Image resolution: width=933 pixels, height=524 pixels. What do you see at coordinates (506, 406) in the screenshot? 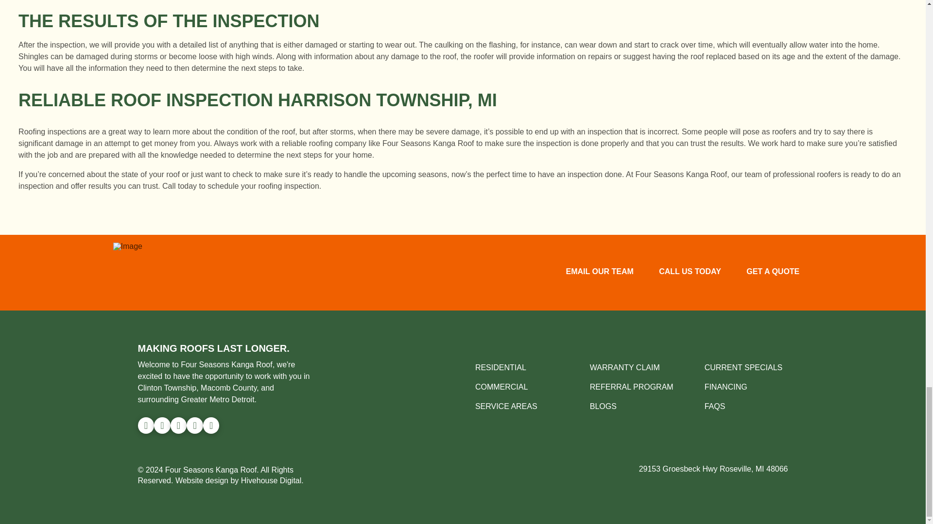
I see `SERVICE AREAS` at bounding box center [506, 406].